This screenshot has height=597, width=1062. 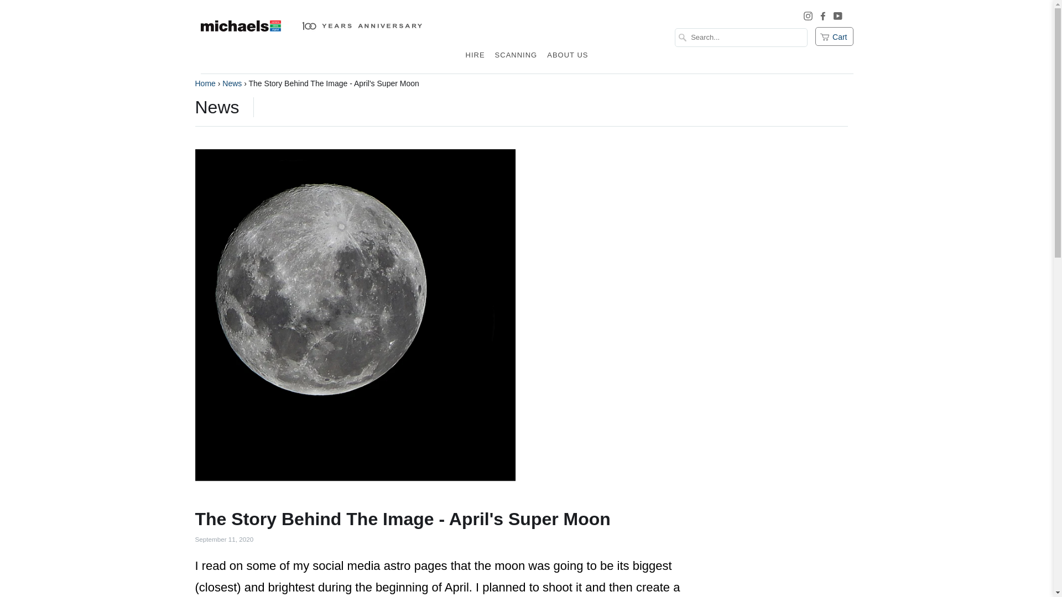 I want to click on ABOUT US, so click(x=567, y=58).